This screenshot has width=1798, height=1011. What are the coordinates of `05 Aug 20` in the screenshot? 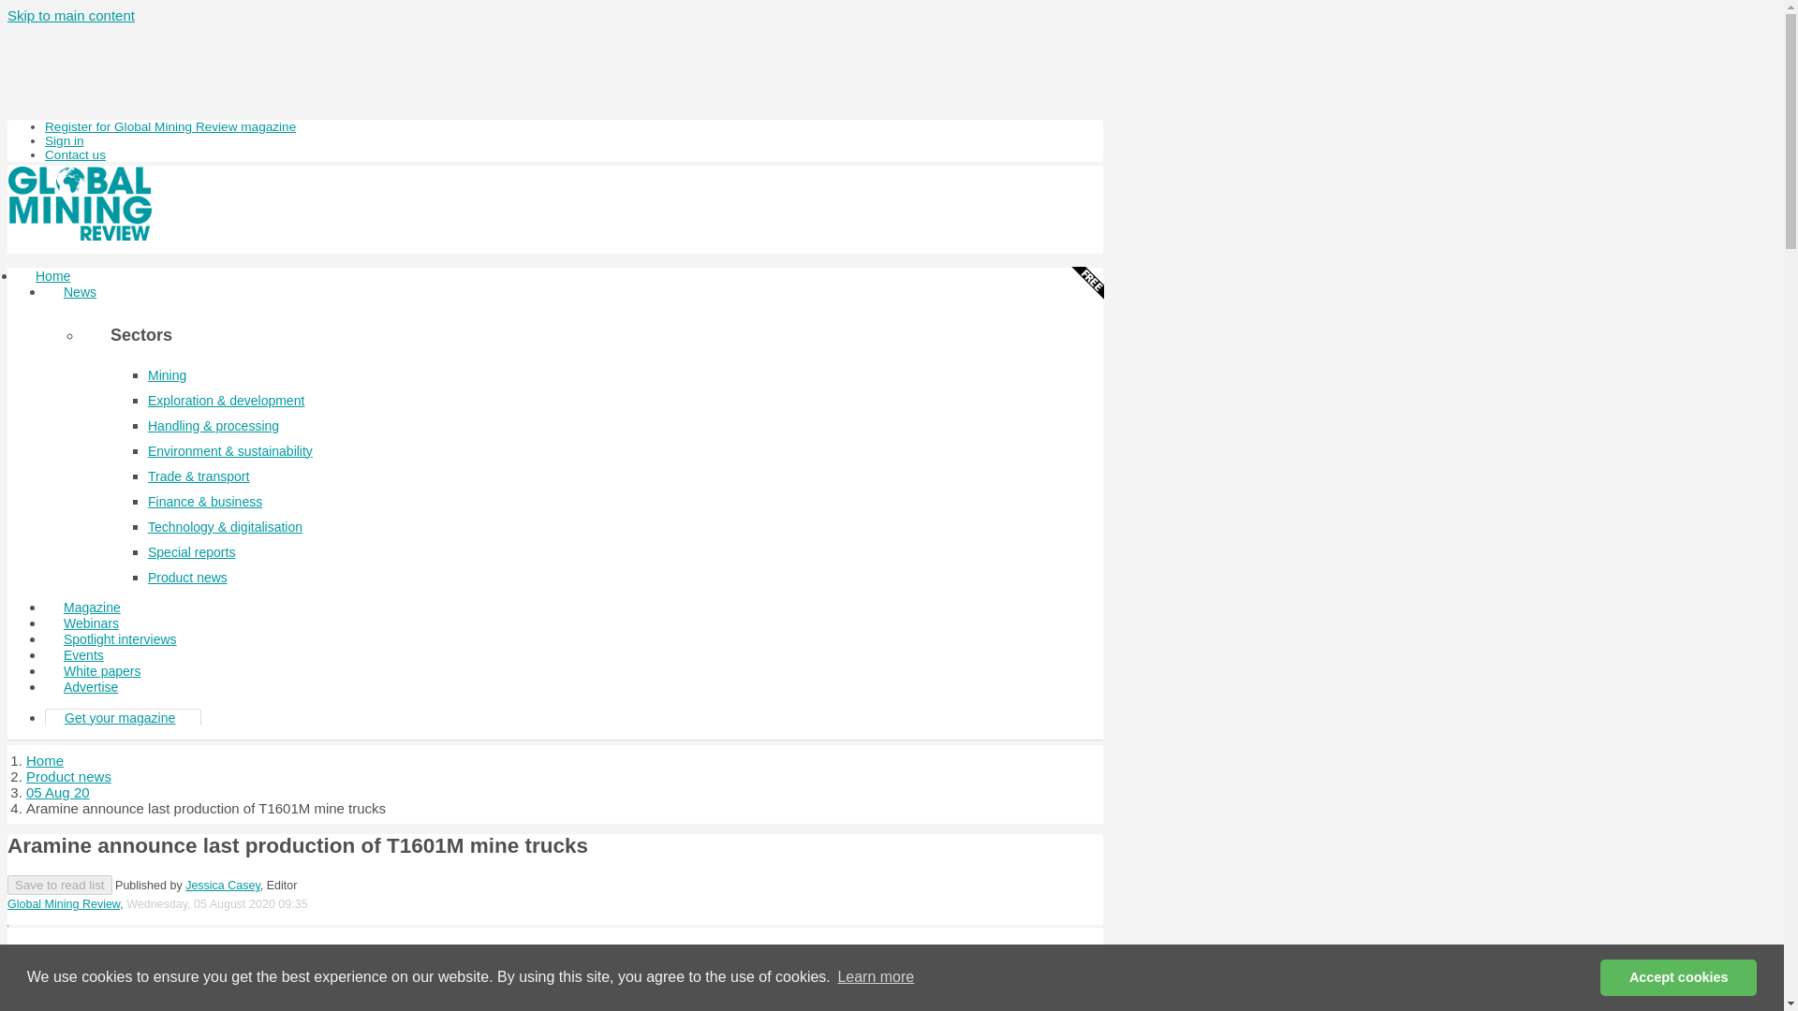 It's located at (58, 792).